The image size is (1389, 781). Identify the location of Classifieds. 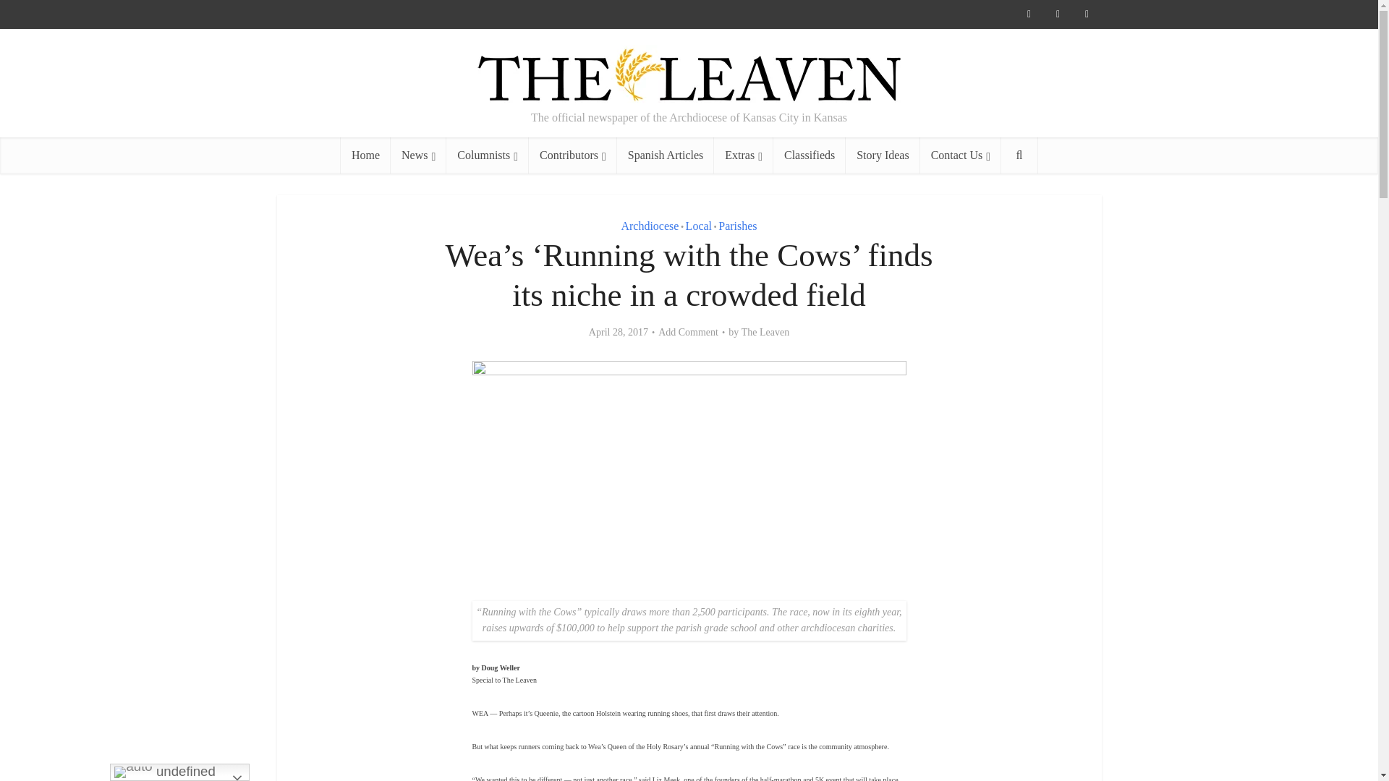
(810, 155).